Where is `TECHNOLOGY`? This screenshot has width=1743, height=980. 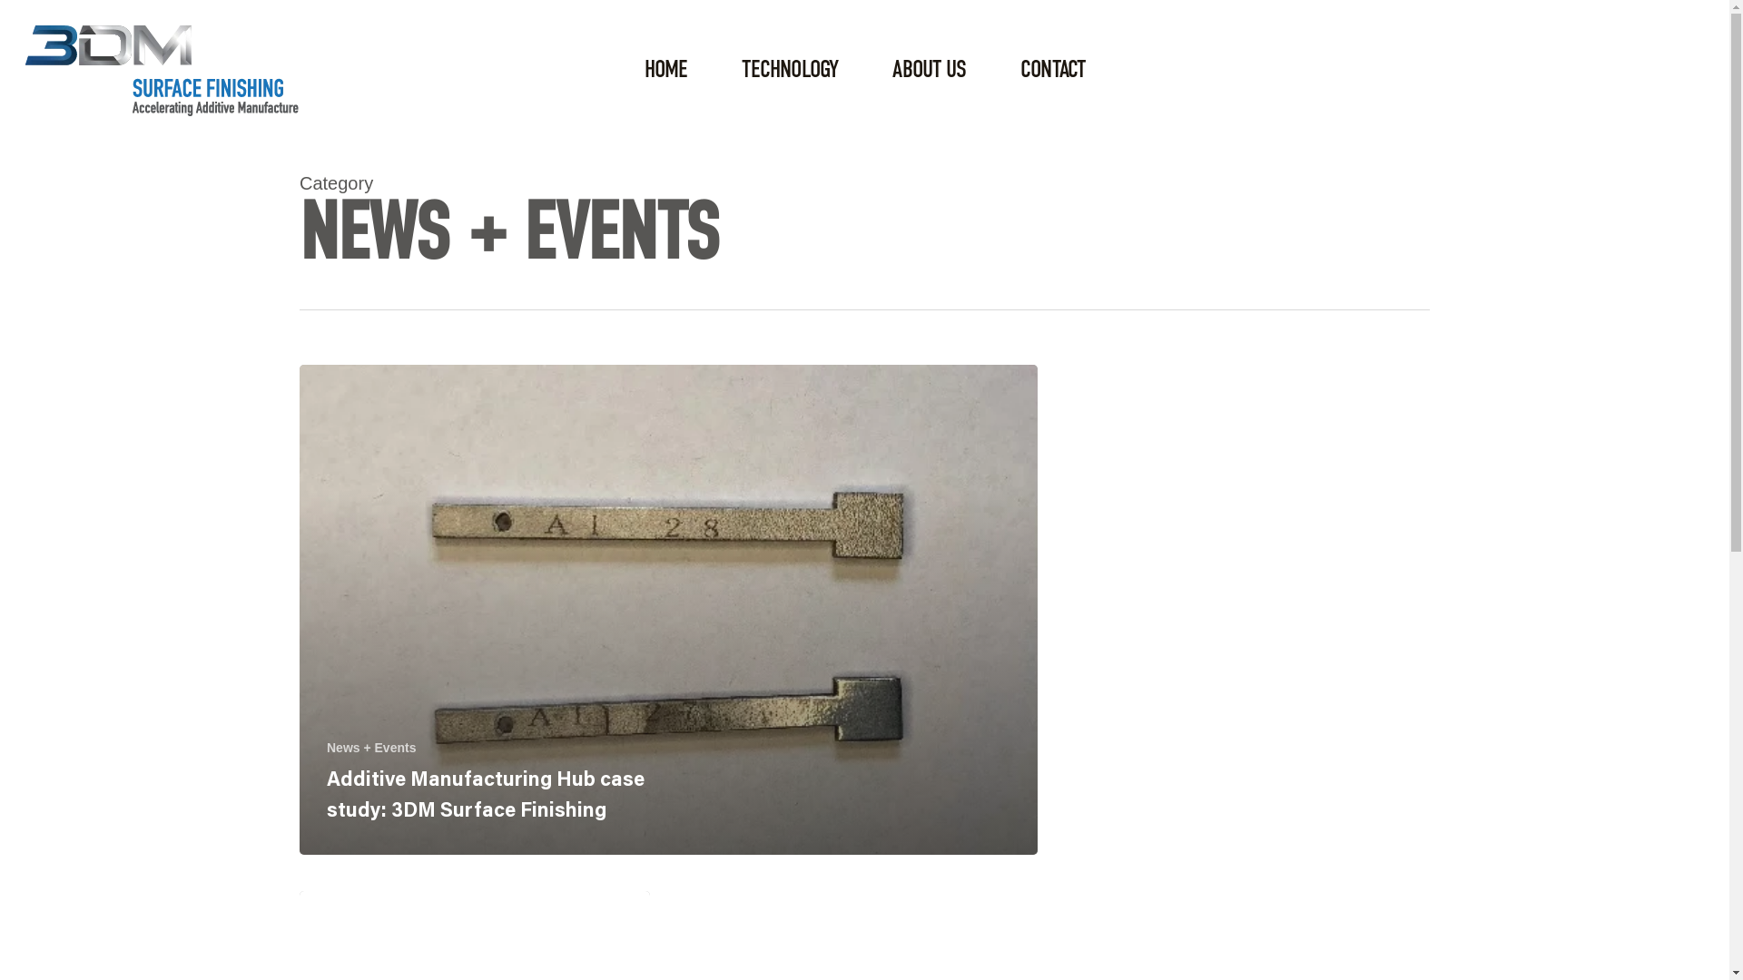
TECHNOLOGY is located at coordinates (790, 71).